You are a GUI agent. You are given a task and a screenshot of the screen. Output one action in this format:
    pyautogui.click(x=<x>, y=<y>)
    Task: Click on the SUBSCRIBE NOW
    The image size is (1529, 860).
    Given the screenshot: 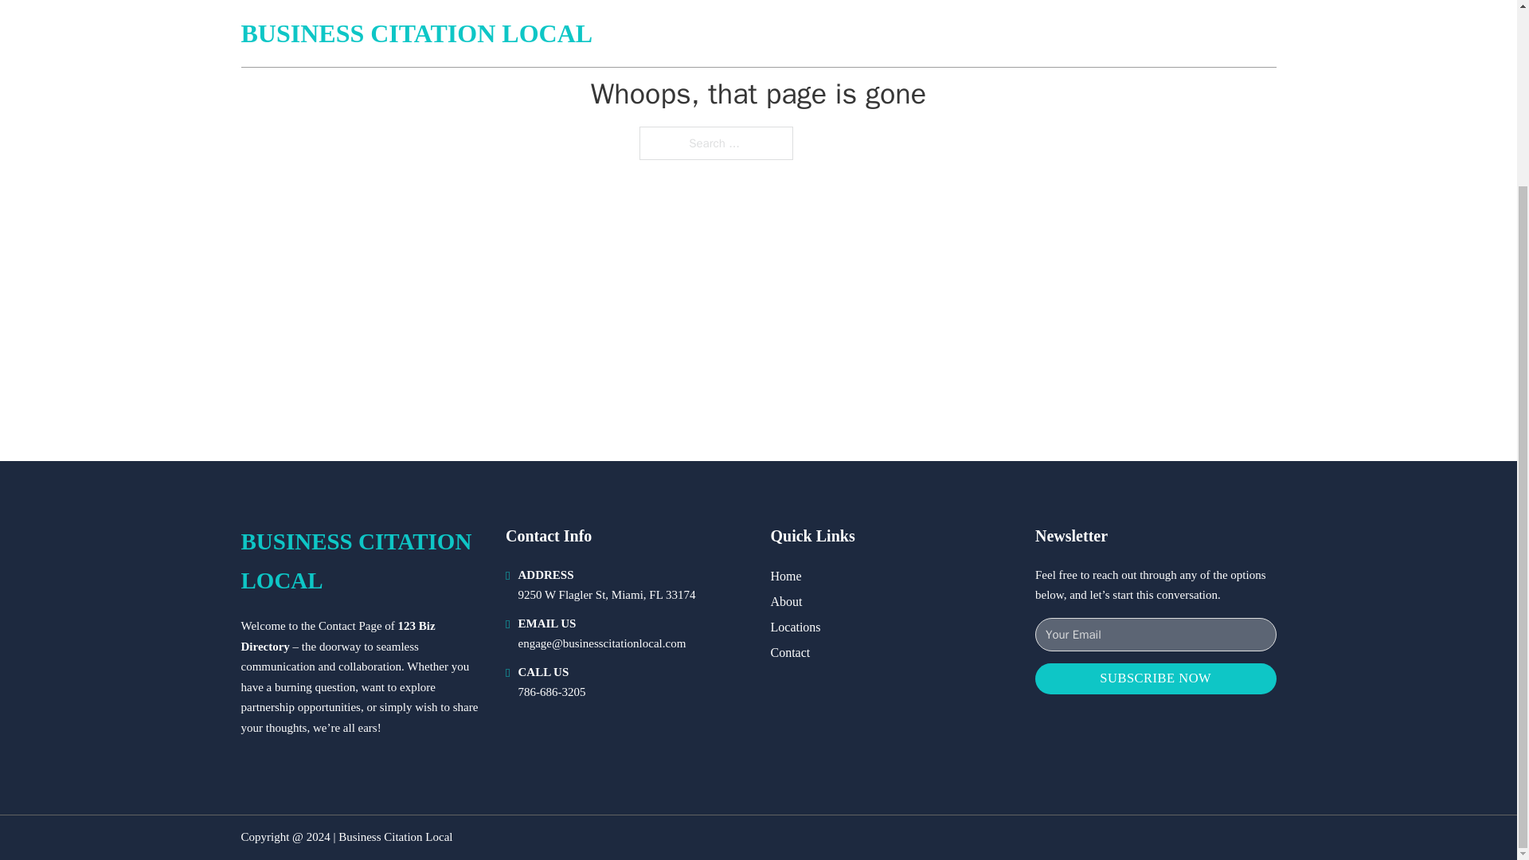 What is the action you would take?
    pyautogui.click(x=1156, y=678)
    